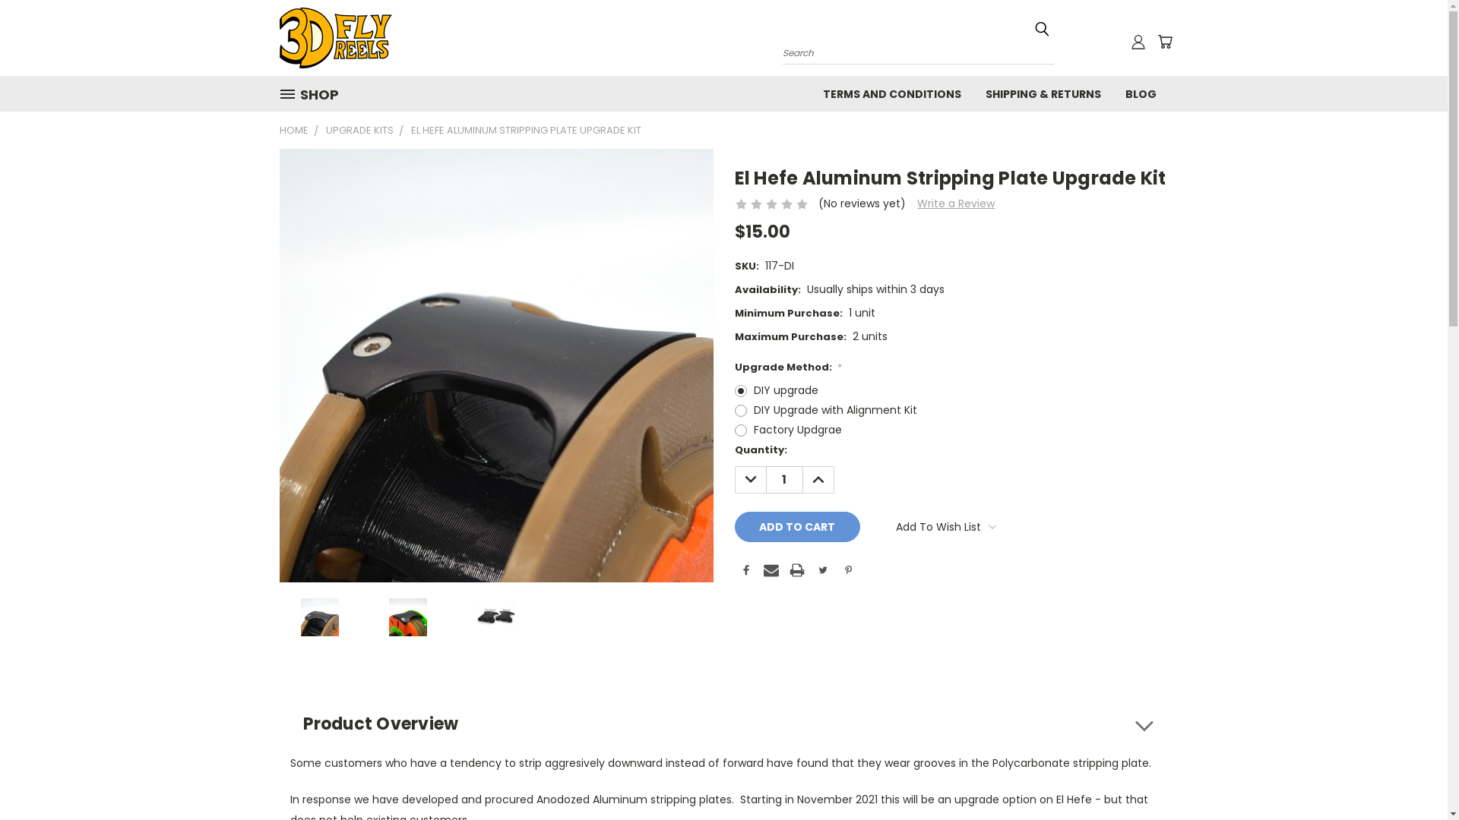  Describe the element at coordinates (359, 131) in the screenshot. I see `UPGRADE KITS` at that location.